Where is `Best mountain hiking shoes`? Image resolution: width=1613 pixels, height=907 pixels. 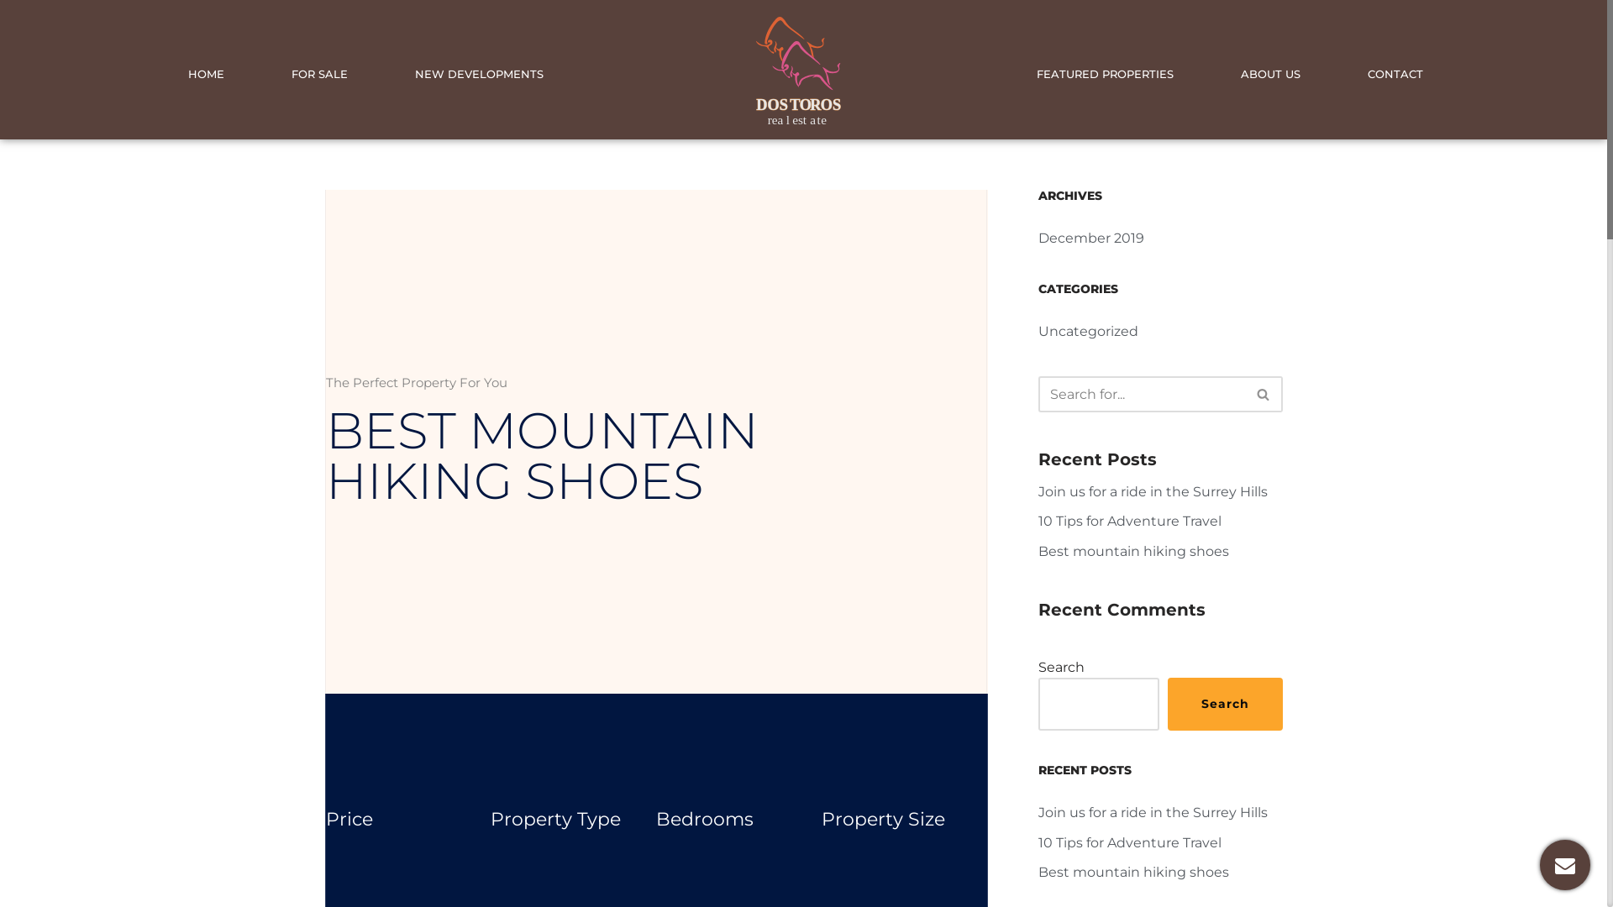 Best mountain hiking shoes is located at coordinates (1134, 872).